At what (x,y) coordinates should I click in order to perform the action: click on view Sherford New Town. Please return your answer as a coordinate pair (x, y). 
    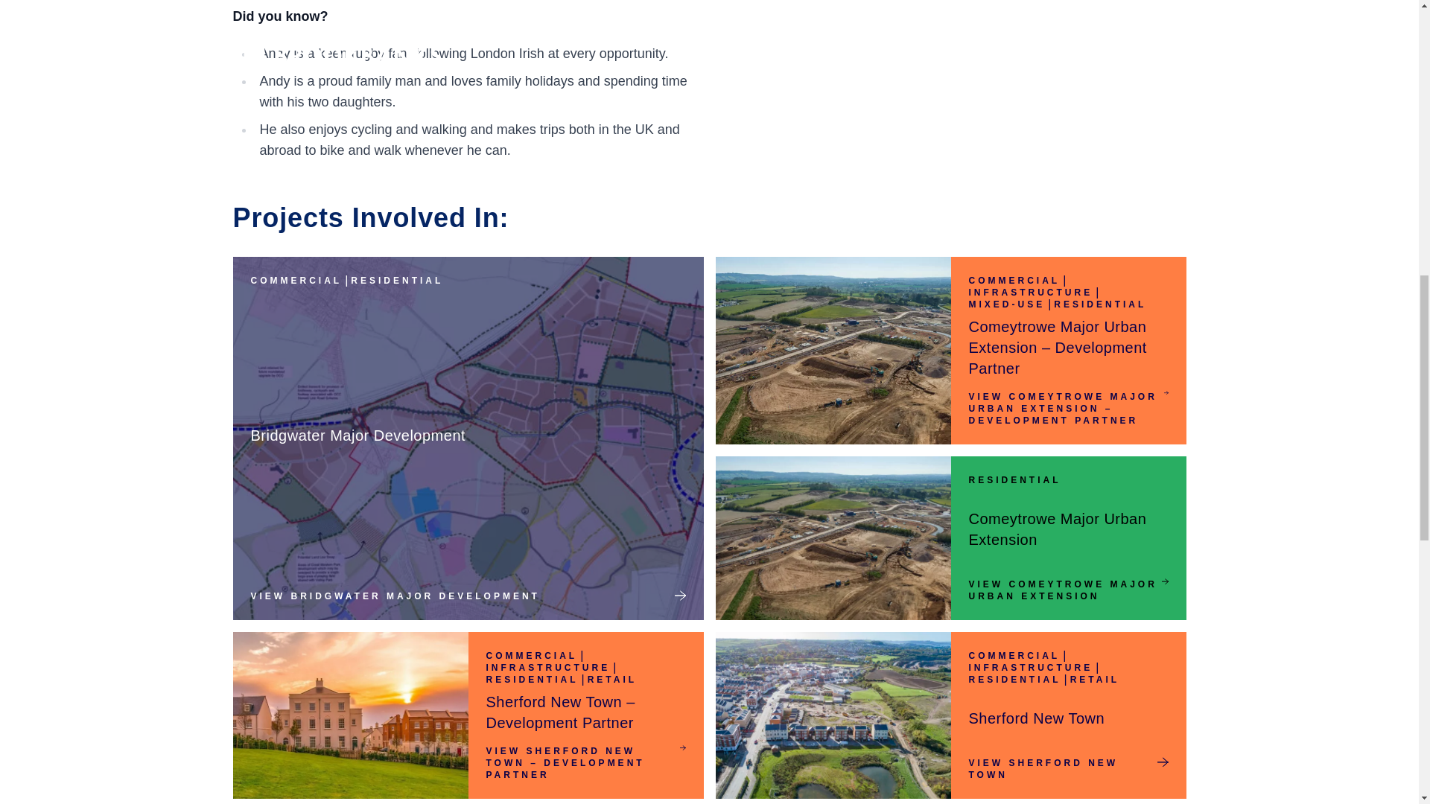
    Looking at the image, I should click on (1068, 768).